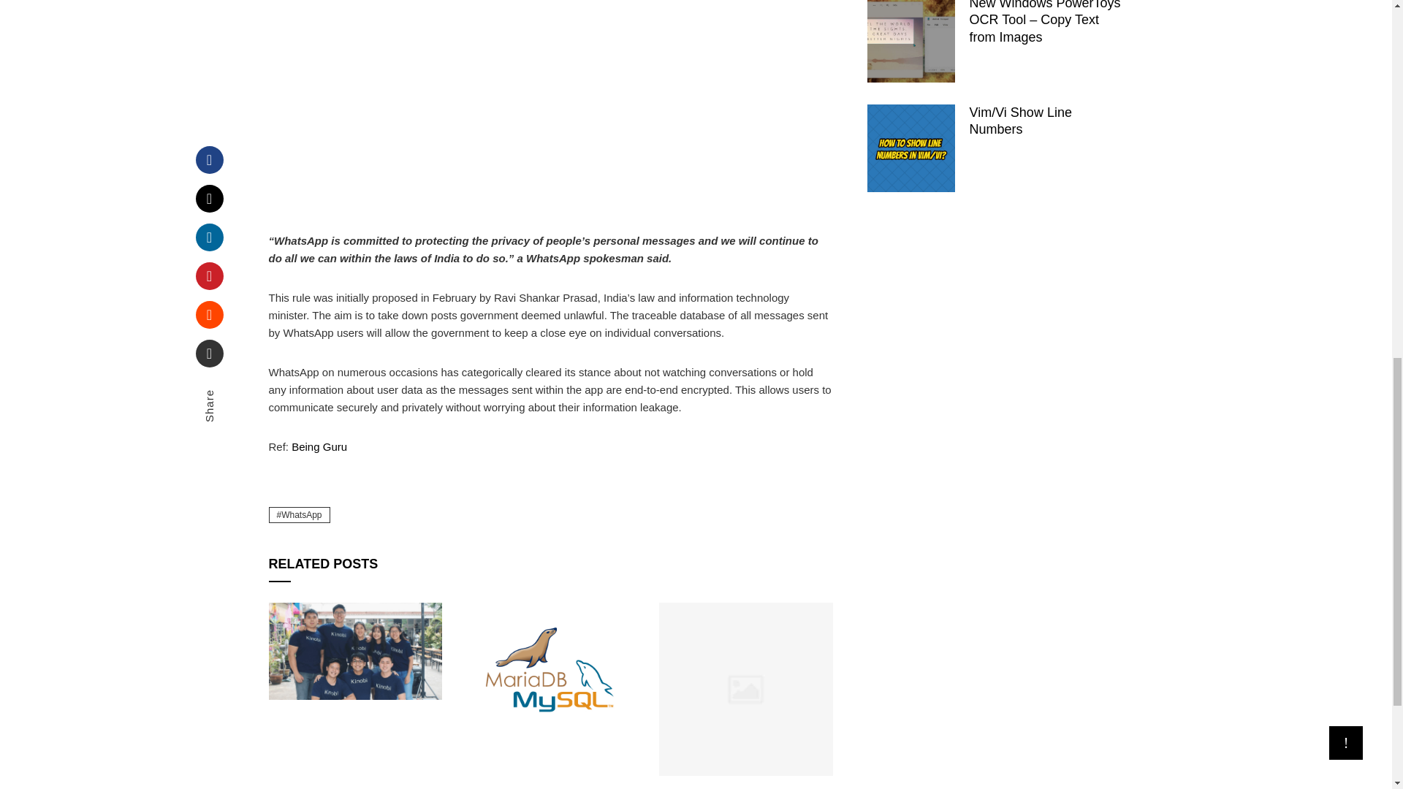  Describe the element at coordinates (319, 446) in the screenshot. I see `Being Guru` at that location.